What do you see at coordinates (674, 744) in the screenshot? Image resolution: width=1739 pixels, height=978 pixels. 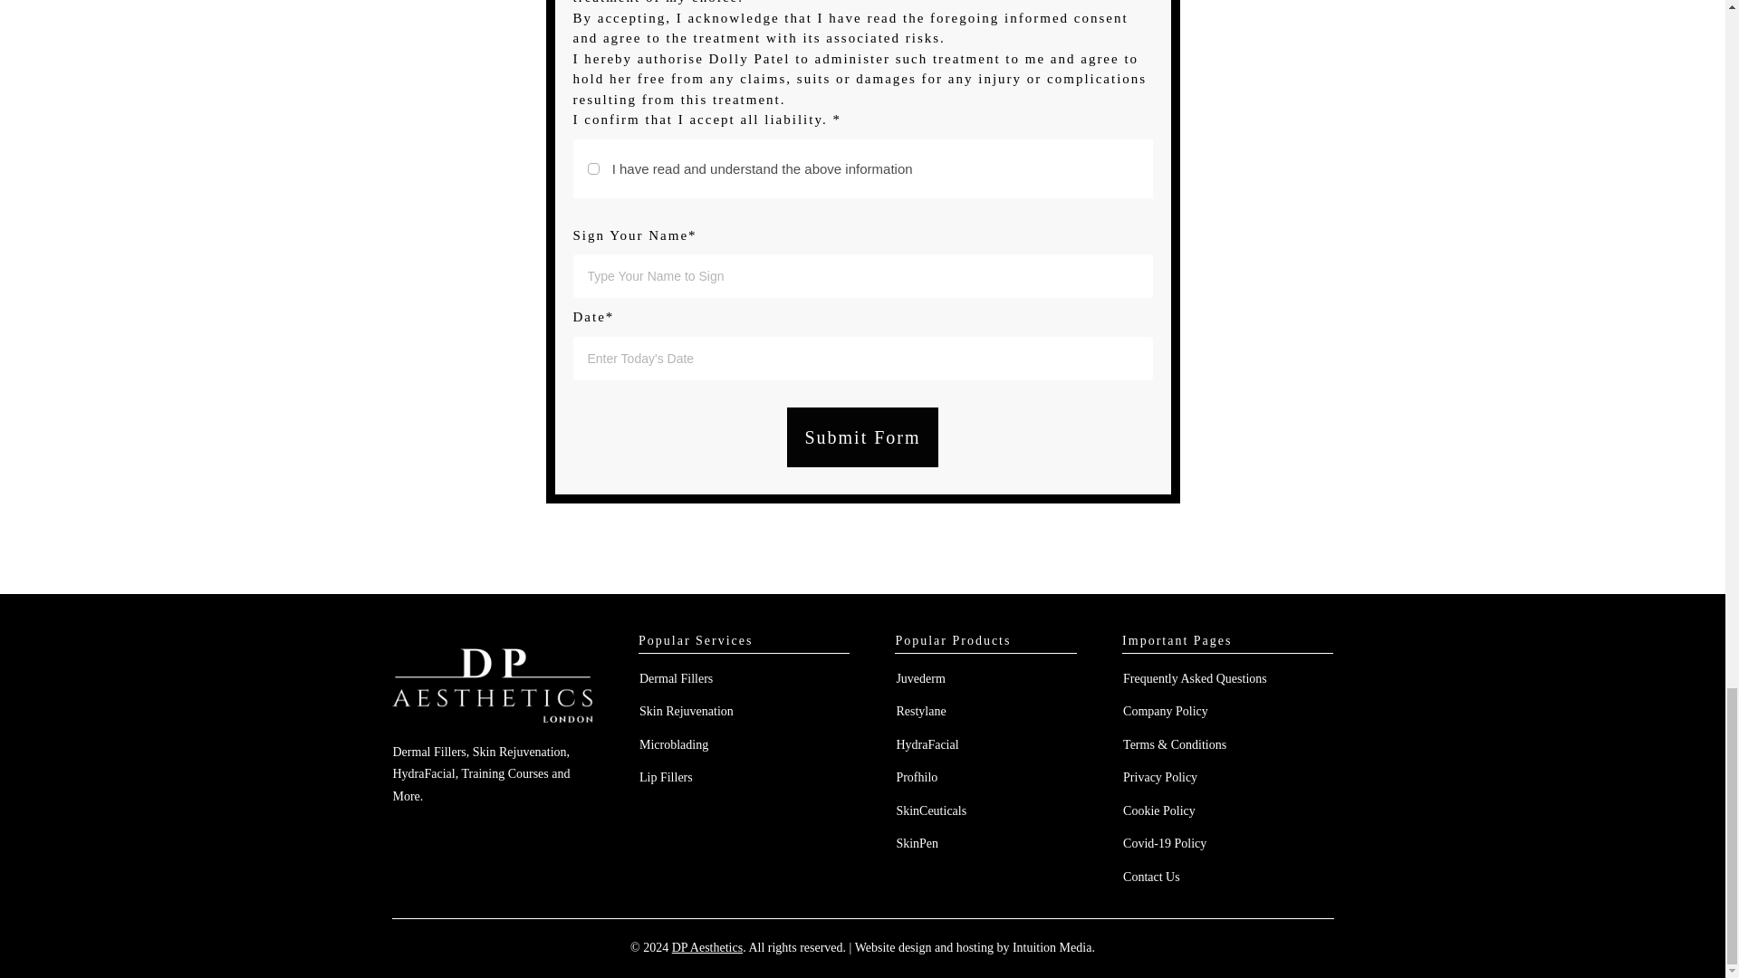 I see `Microblading` at bounding box center [674, 744].